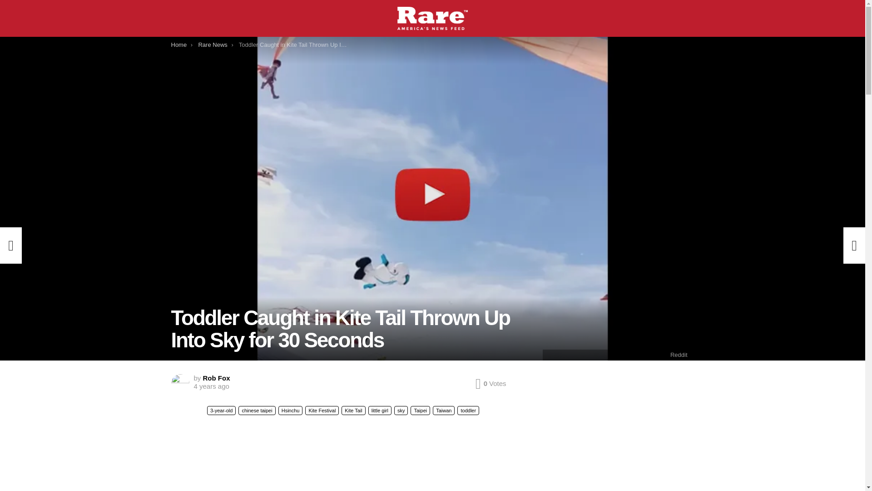 The width and height of the screenshot is (872, 491). Describe the element at coordinates (353, 410) in the screenshot. I see `Kite Tail` at that location.